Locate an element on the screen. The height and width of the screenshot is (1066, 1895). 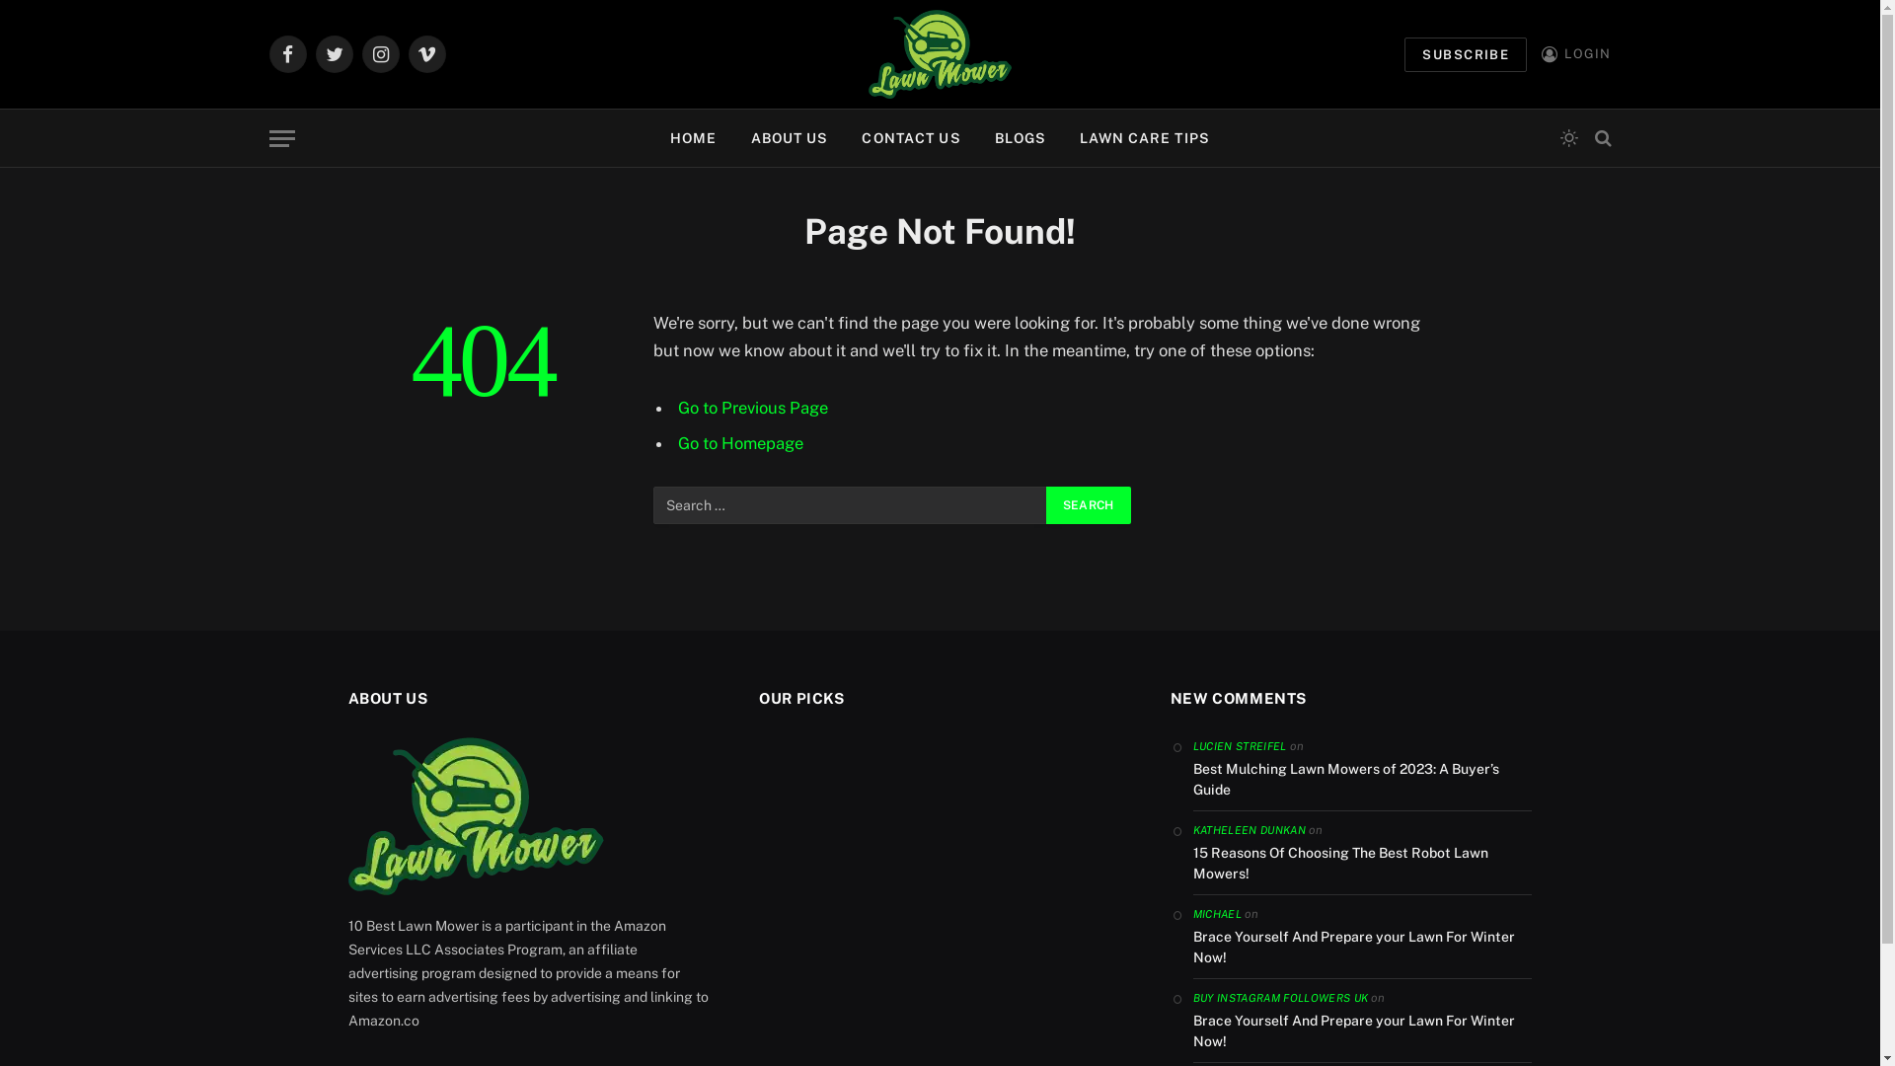
LUCIEN STREIFEL is located at coordinates (1240, 746).